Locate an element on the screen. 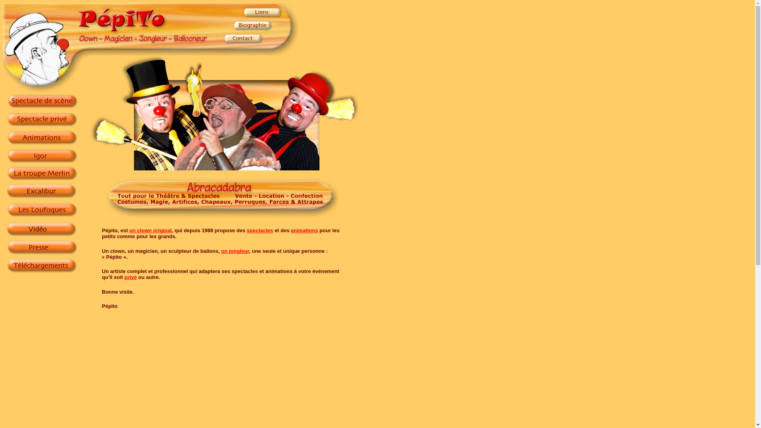 This screenshot has height=428, width=761. animations is located at coordinates (304, 231).